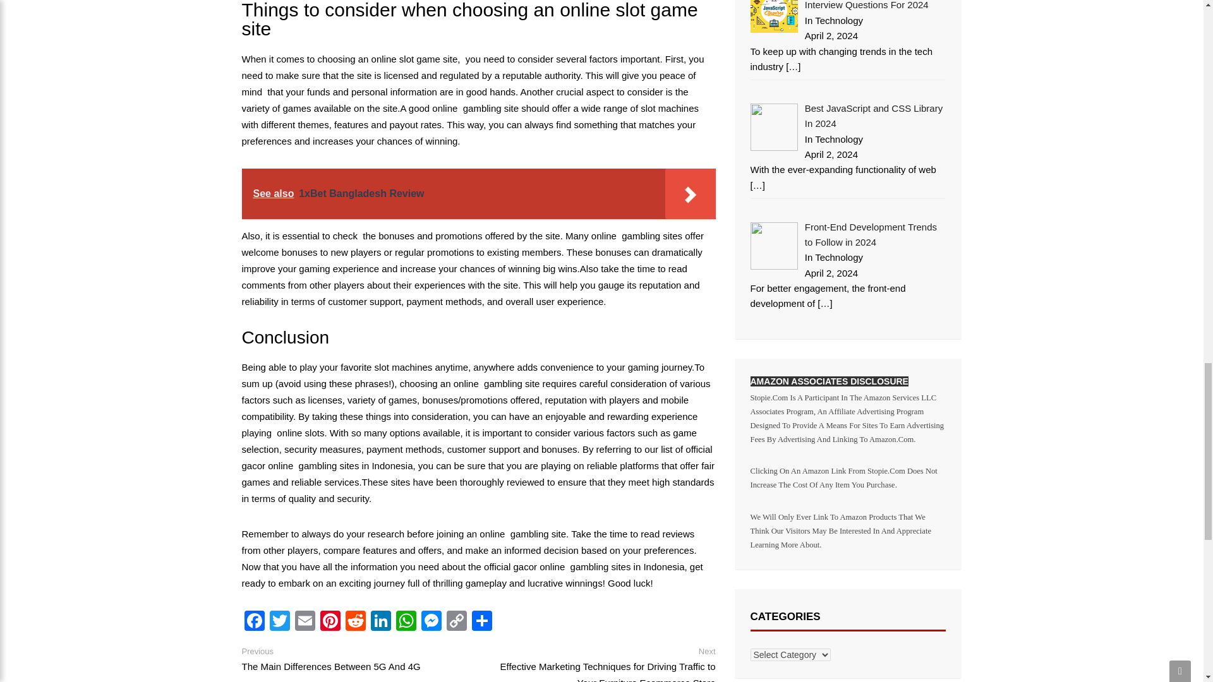 This screenshot has height=682, width=1213. Describe the element at coordinates (279, 622) in the screenshot. I see `Twitter` at that location.